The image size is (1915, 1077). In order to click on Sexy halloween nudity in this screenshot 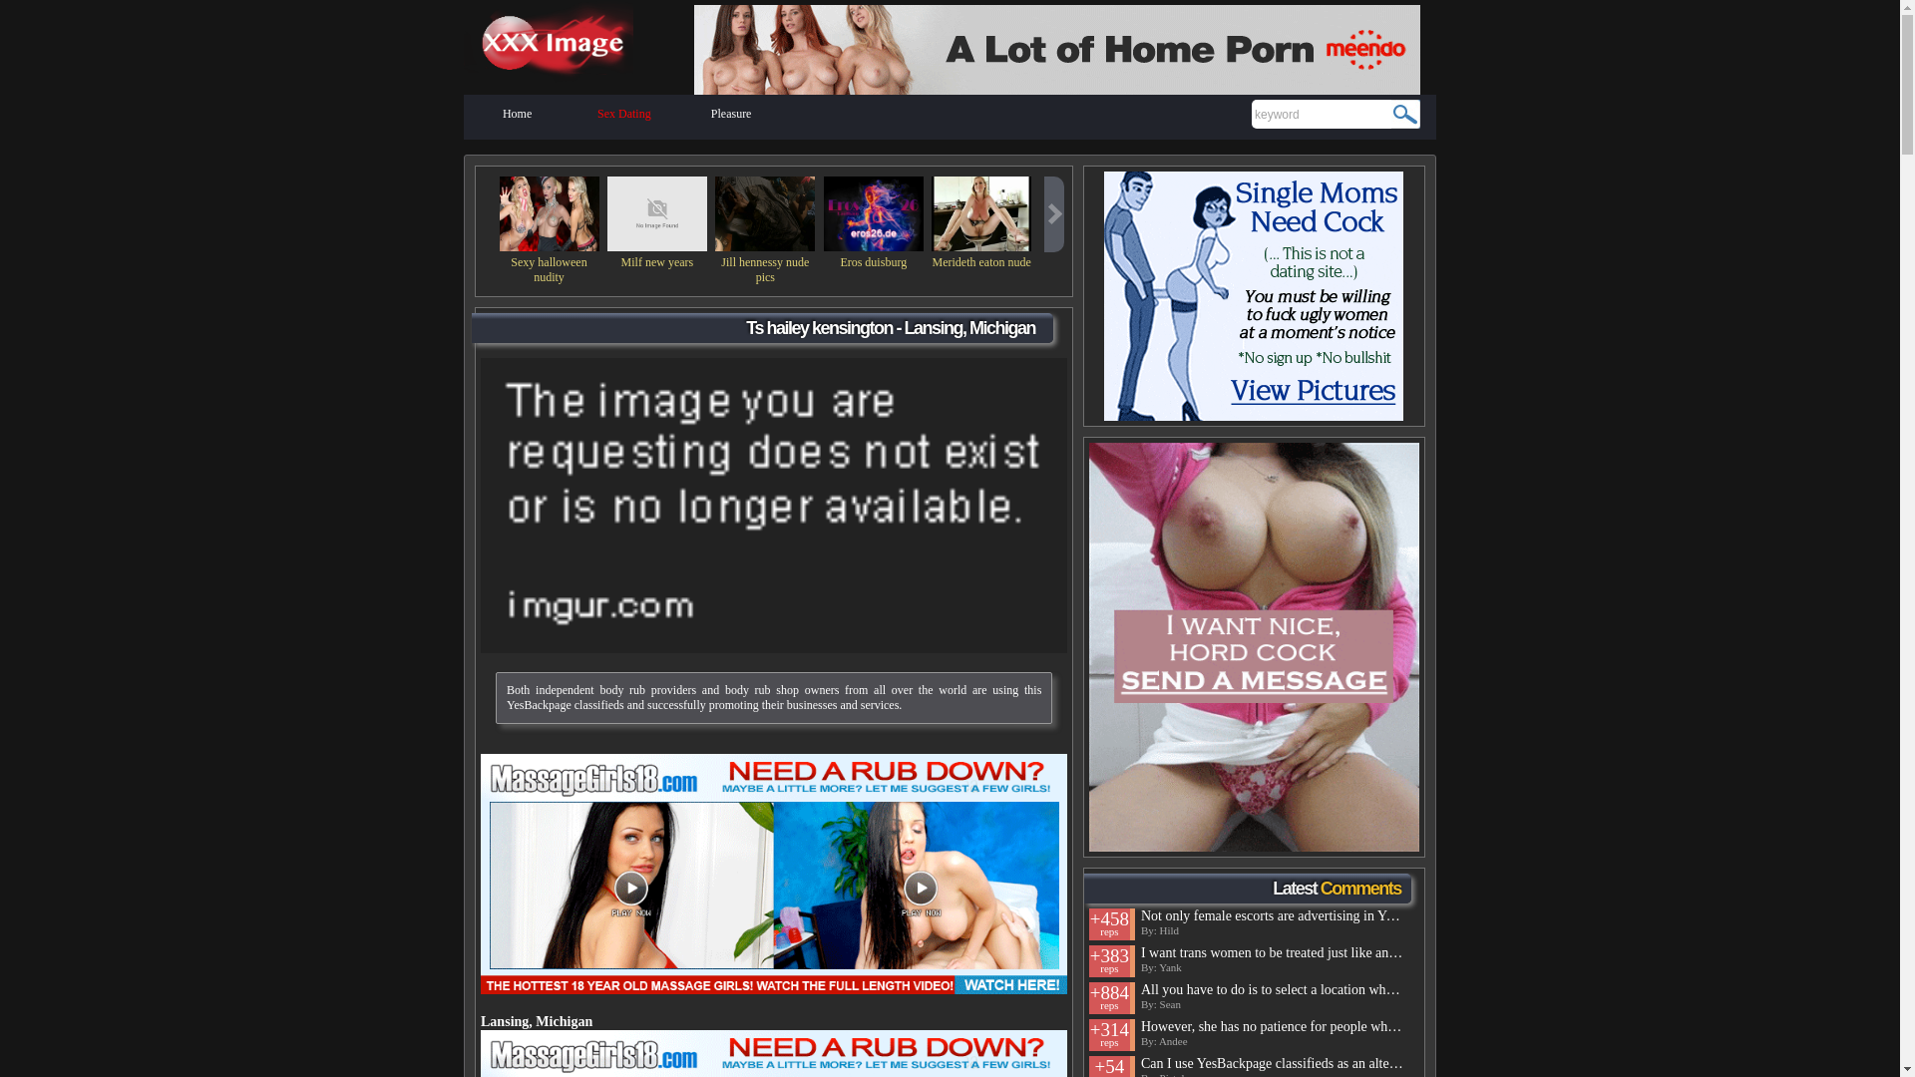, I will do `click(548, 213)`.